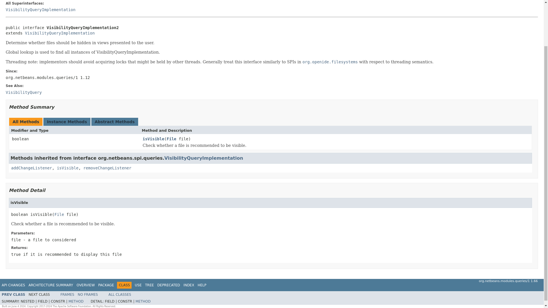  I want to click on VisibilityQueryImplementation, so click(59, 33).